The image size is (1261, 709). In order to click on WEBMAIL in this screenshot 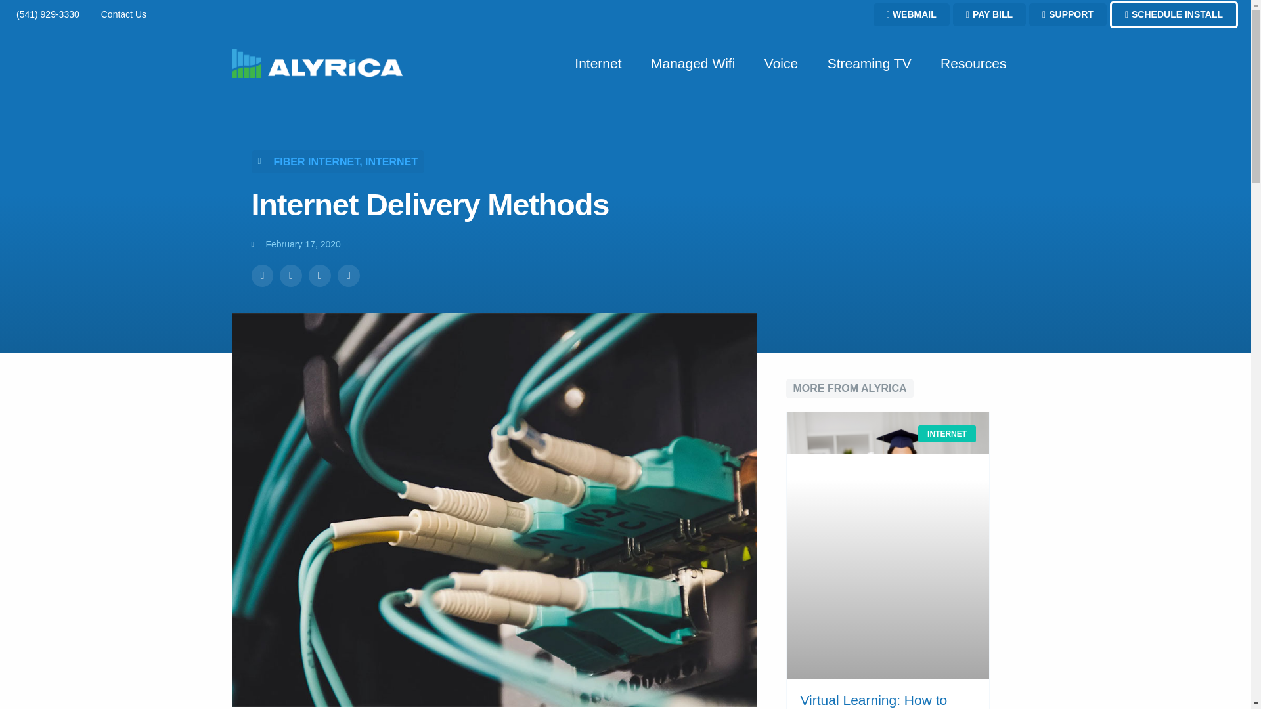, I will do `click(912, 14)`.